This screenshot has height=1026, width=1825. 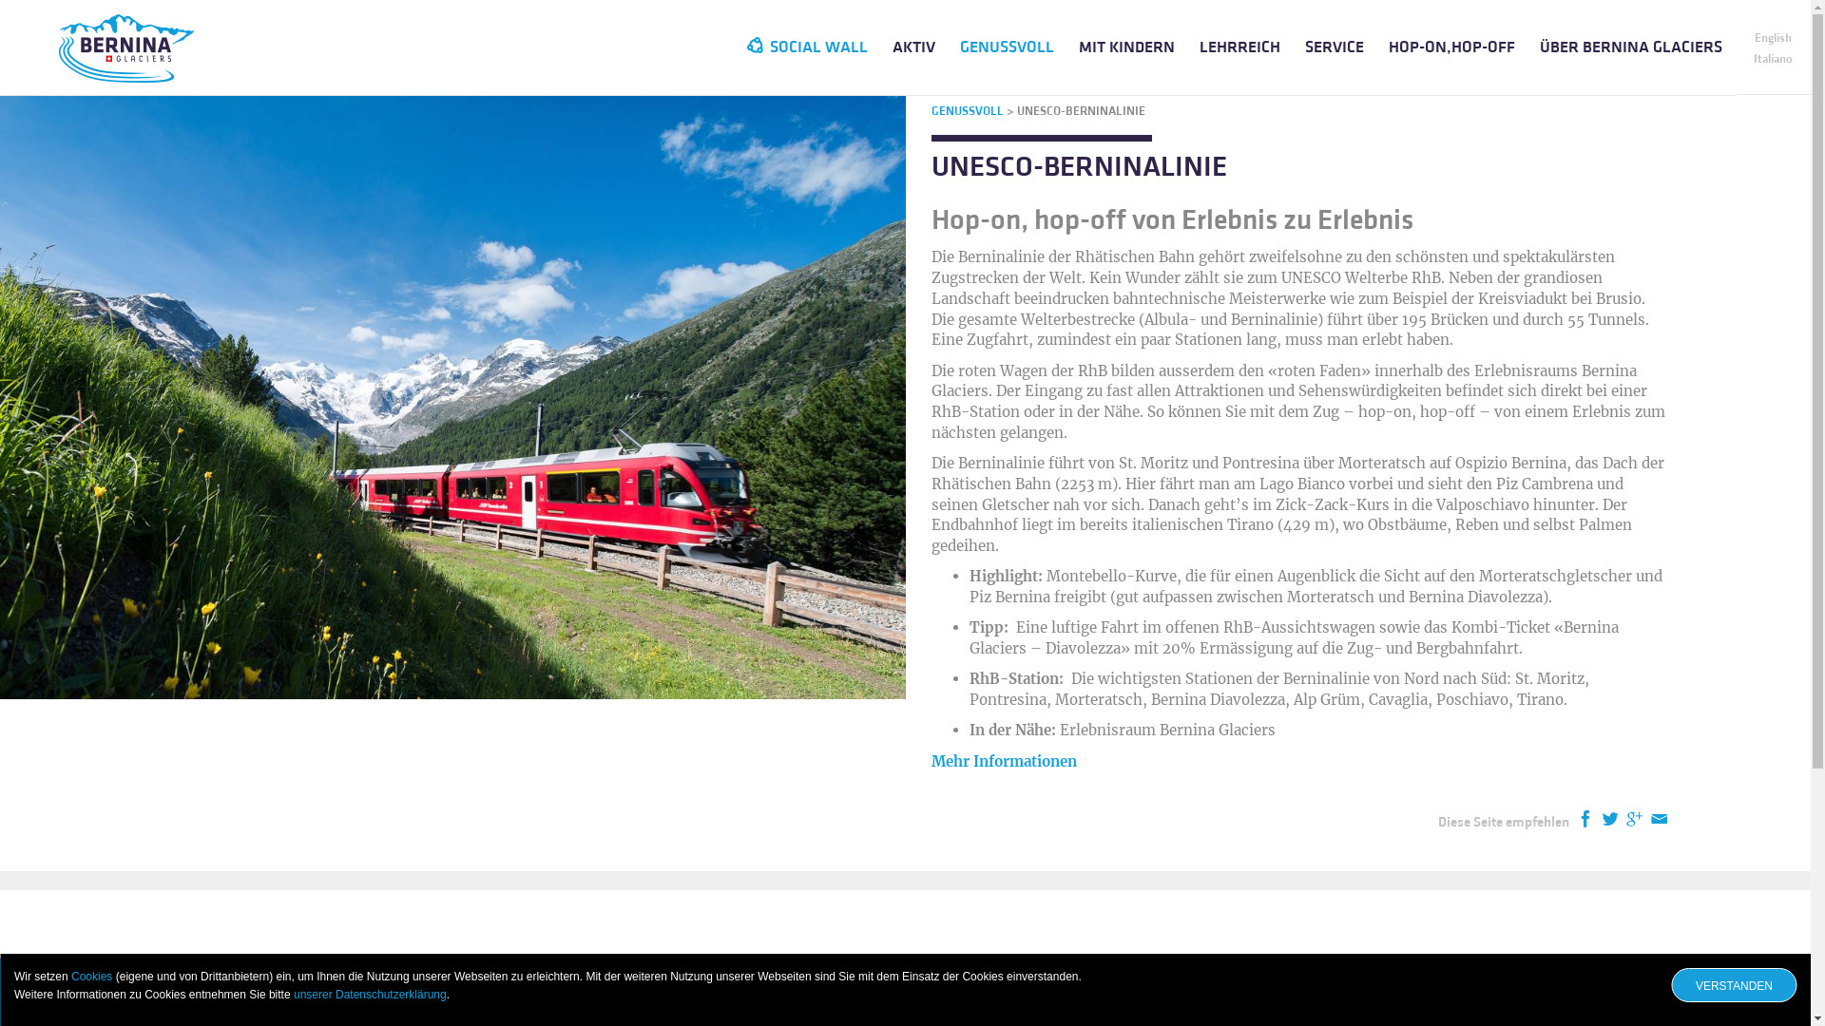 I want to click on SOCIAL WALL, so click(x=808, y=47).